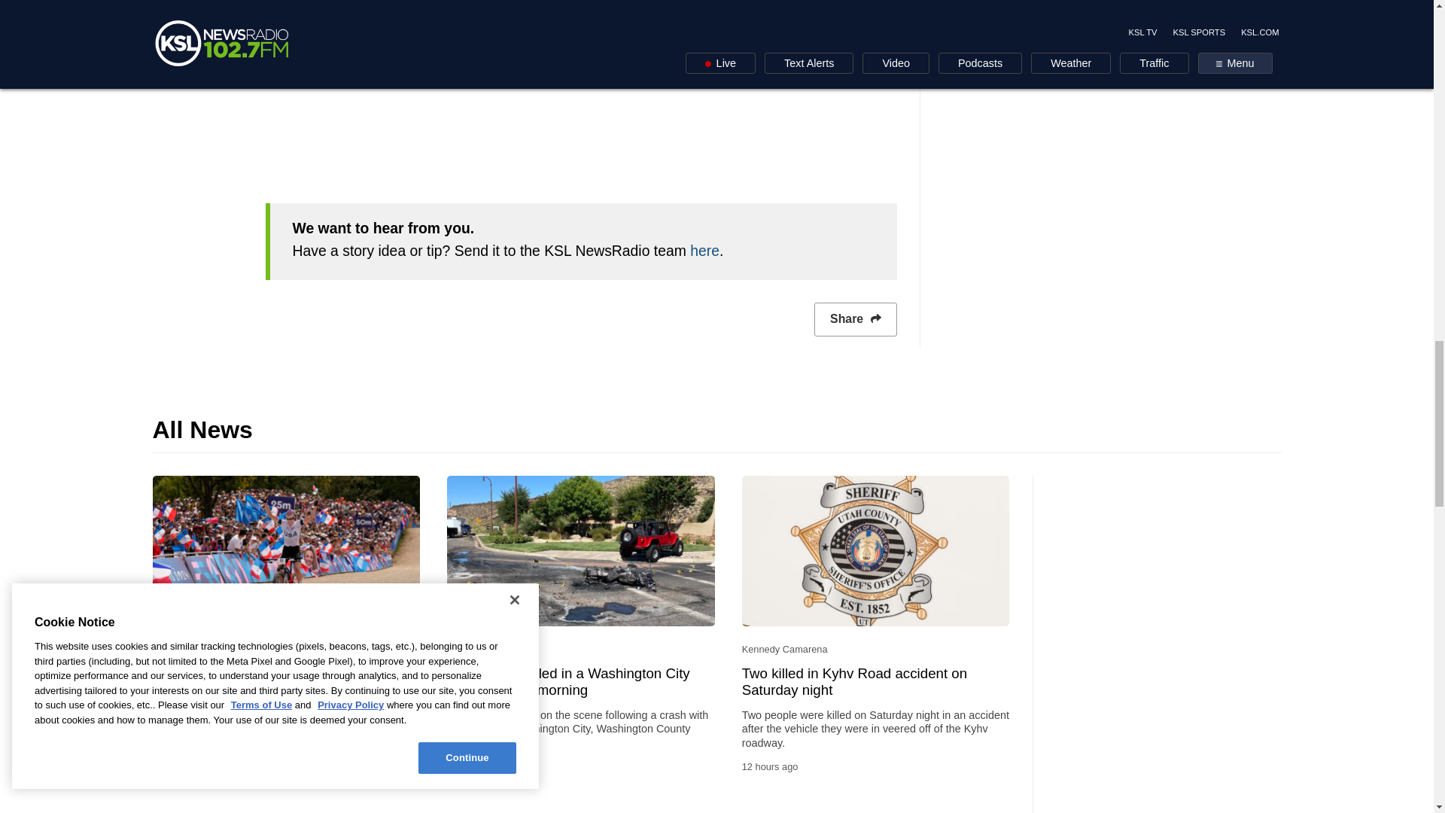  What do you see at coordinates (580, 87) in the screenshot?
I see `Signup Widget Embed` at bounding box center [580, 87].